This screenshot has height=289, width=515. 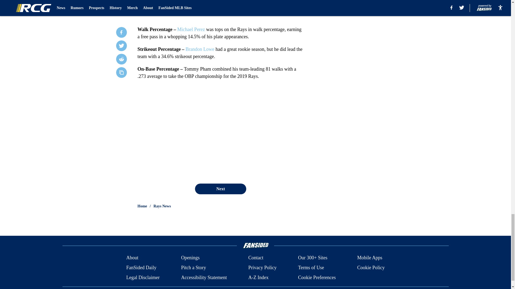 What do you see at coordinates (256, 258) in the screenshot?
I see `Contact` at bounding box center [256, 258].